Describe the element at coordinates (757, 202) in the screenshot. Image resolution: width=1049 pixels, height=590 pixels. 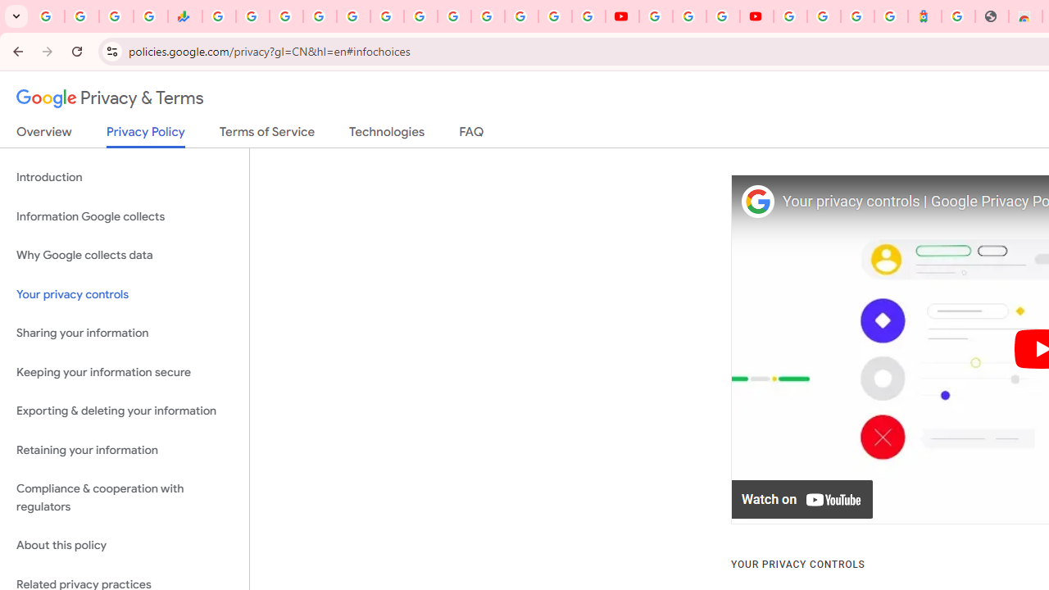
I see `Photo image of Google` at that location.